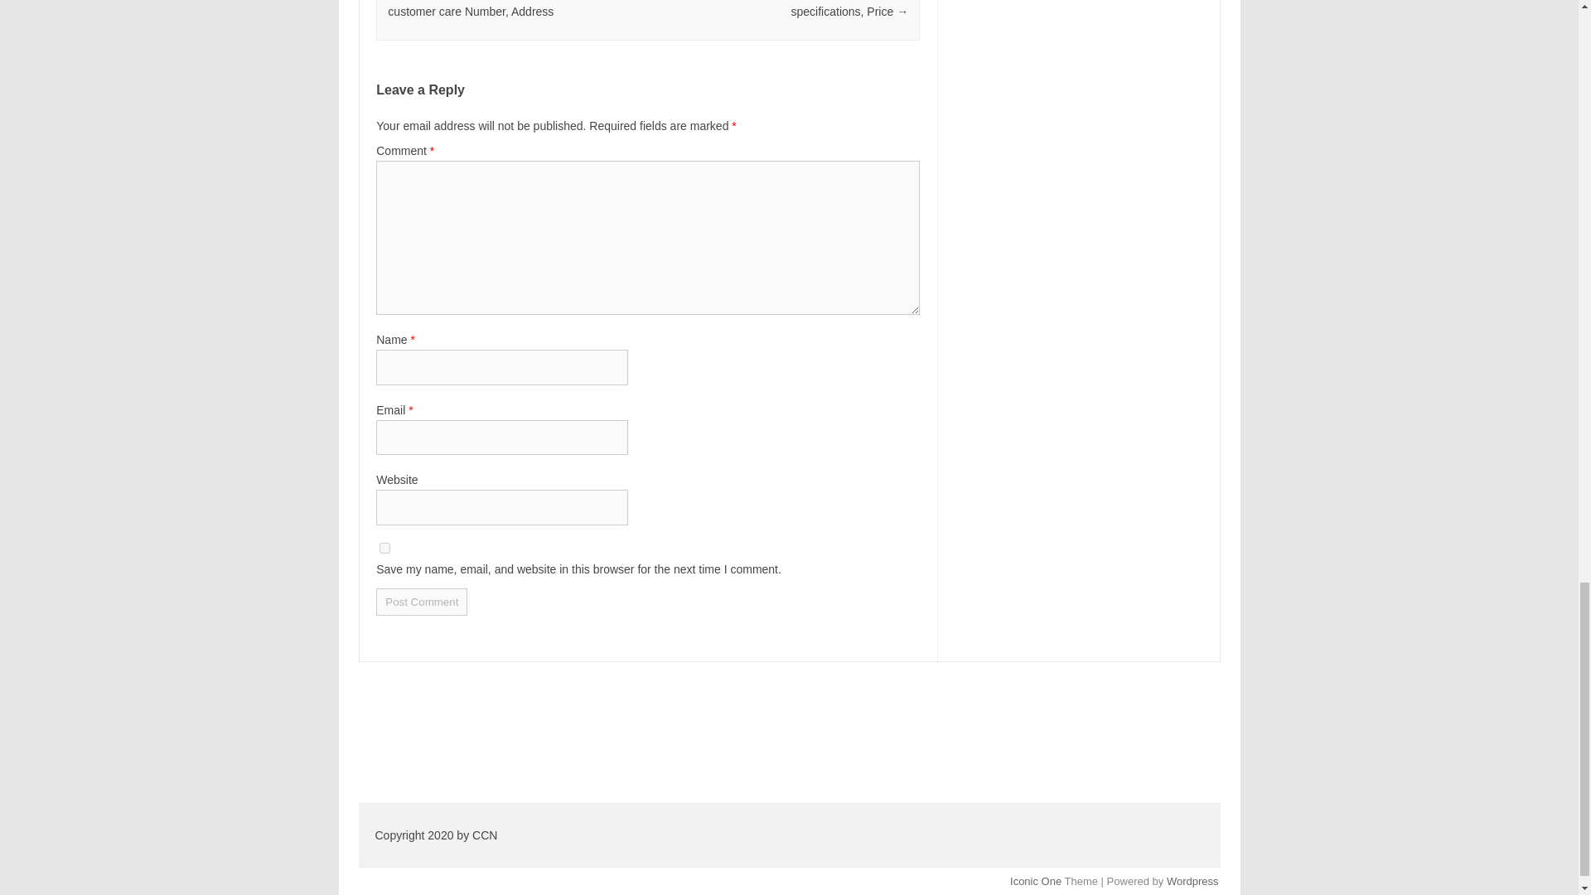 The image size is (1591, 895). Describe the element at coordinates (789, 707) in the screenshot. I see `Advertisement` at that location.